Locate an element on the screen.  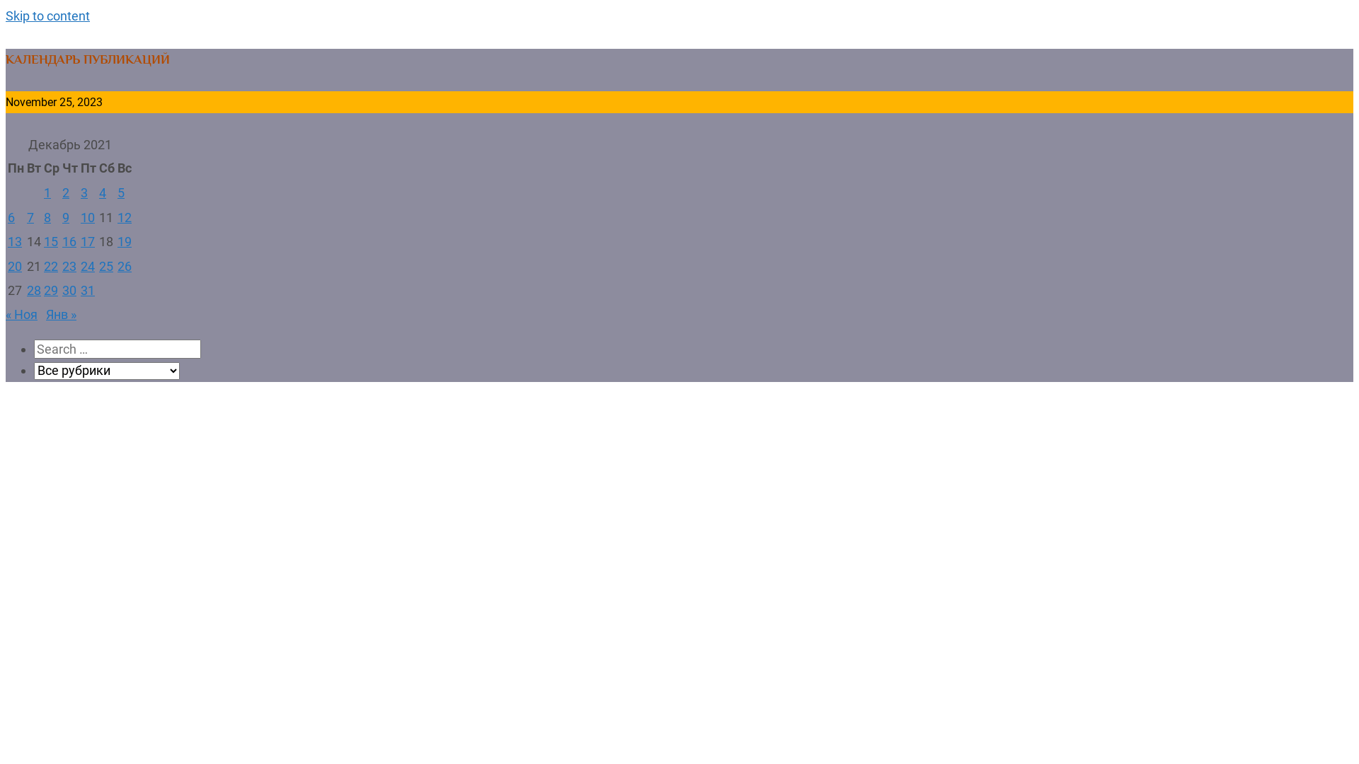
25 is located at coordinates (106, 266).